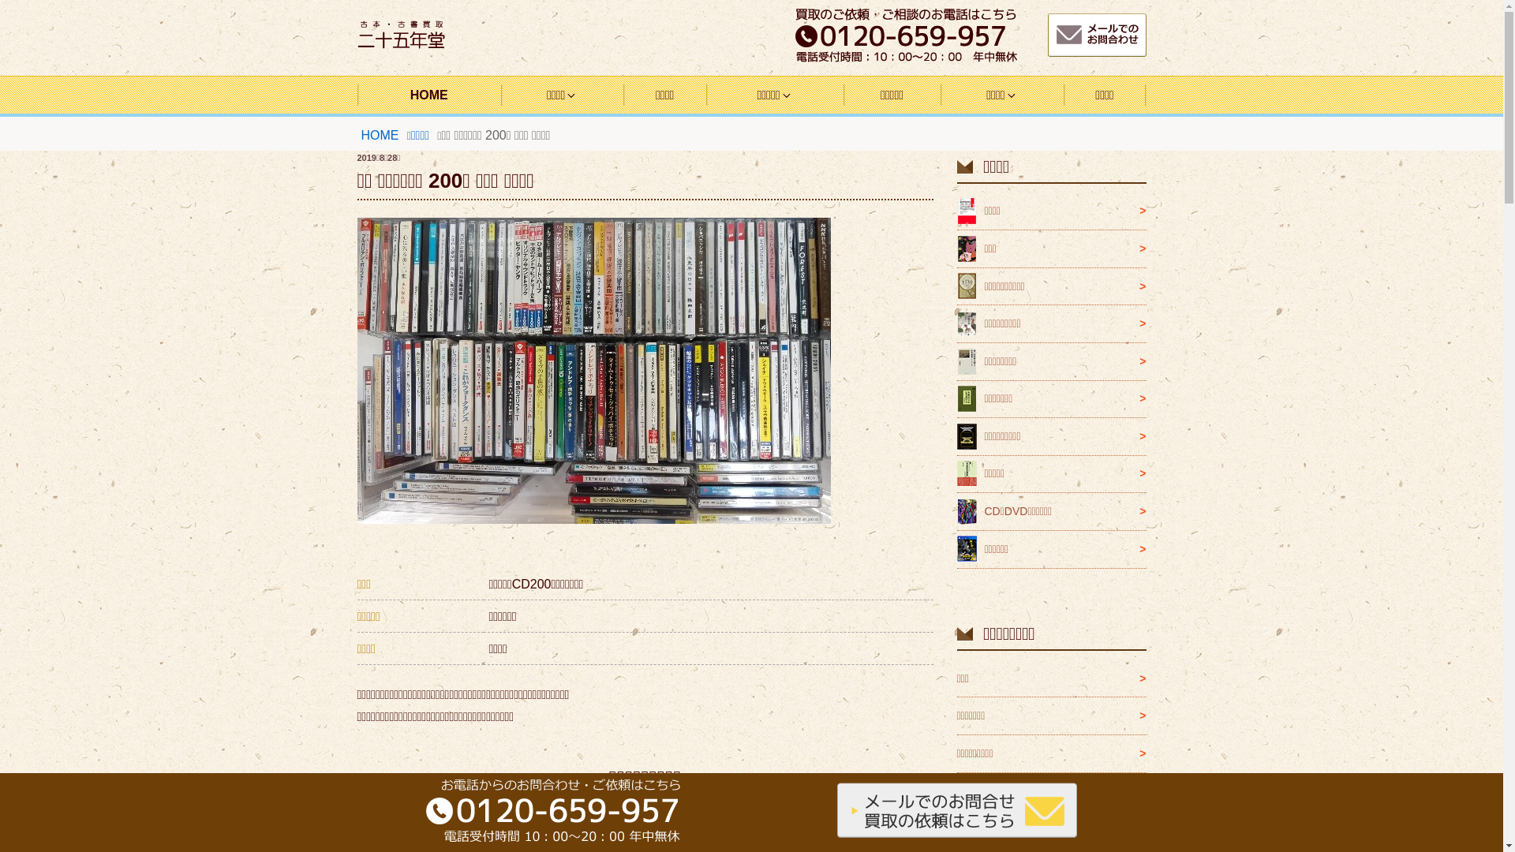 This screenshot has width=1515, height=852. What do you see at coordinates (380, 136) in the screenshot?
I see `HOME` at bounding box center [380, 136].